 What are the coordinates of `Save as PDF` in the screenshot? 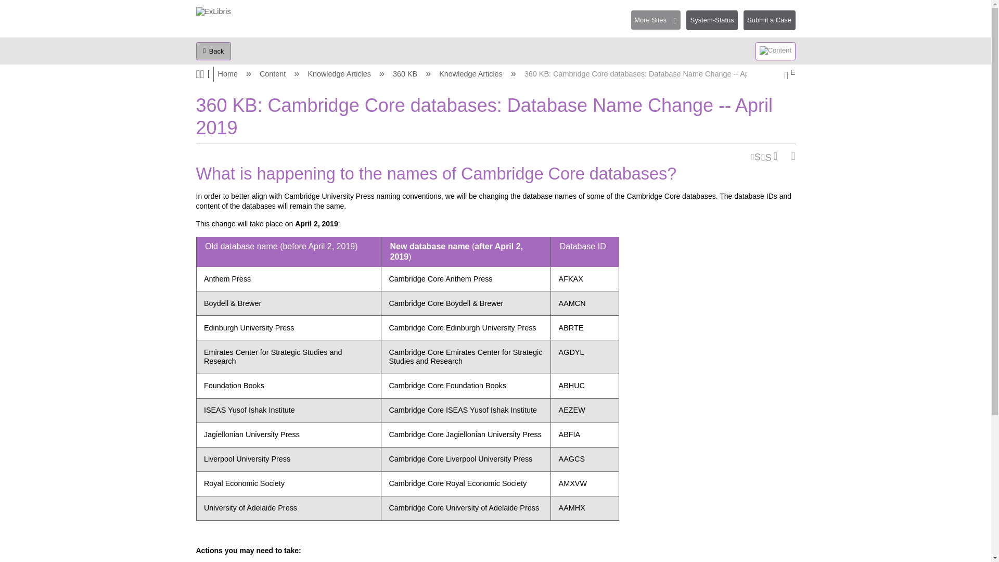 It's located at (778, 156).